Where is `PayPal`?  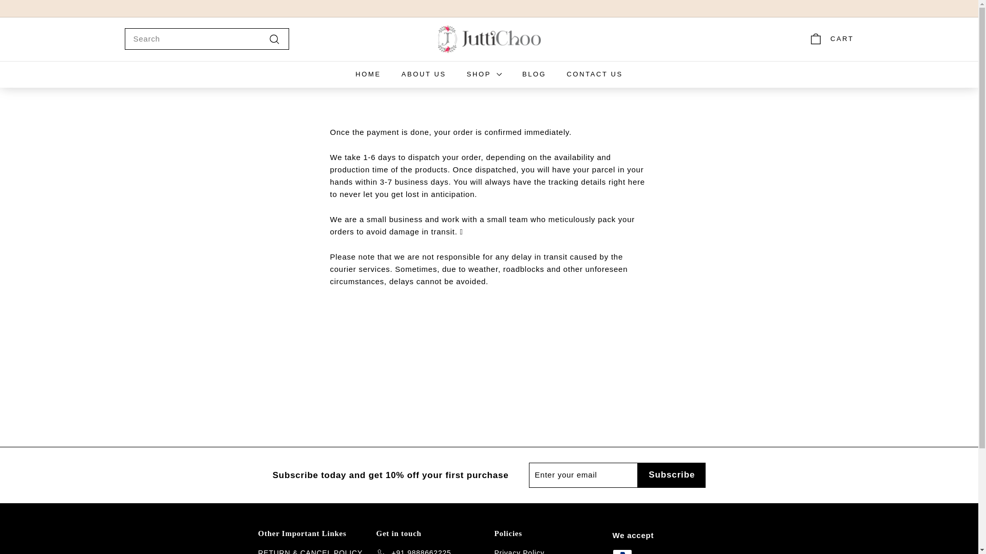
PayPal is located at coordinates (622, 552).